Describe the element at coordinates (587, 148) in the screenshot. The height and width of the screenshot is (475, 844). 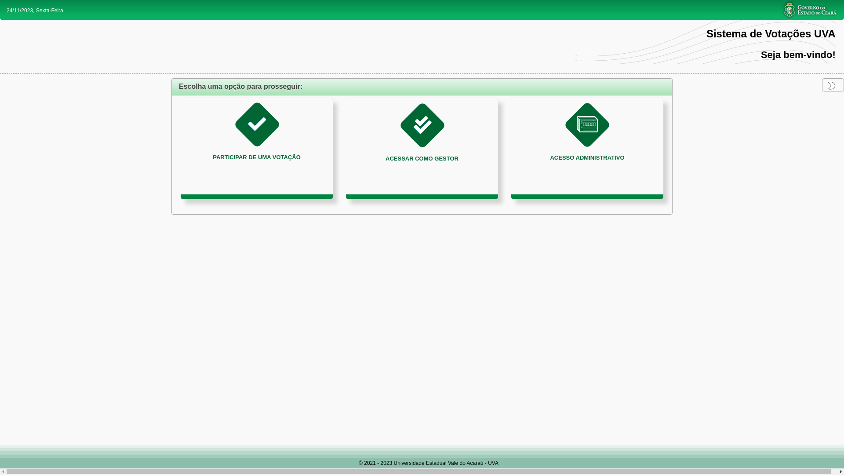
I see `ACESSO ADMINISTRATIVO` at that location.